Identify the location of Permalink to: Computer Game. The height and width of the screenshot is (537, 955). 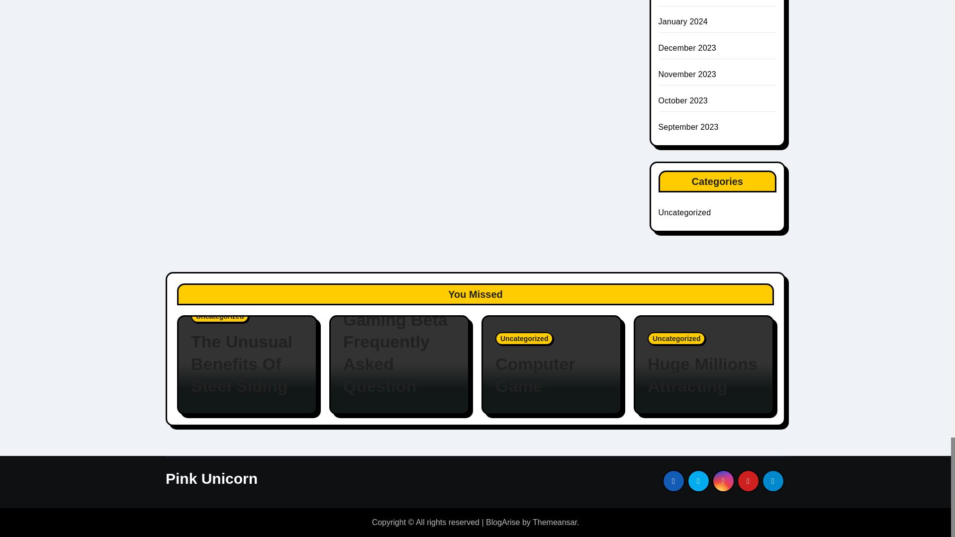
(551, 375).